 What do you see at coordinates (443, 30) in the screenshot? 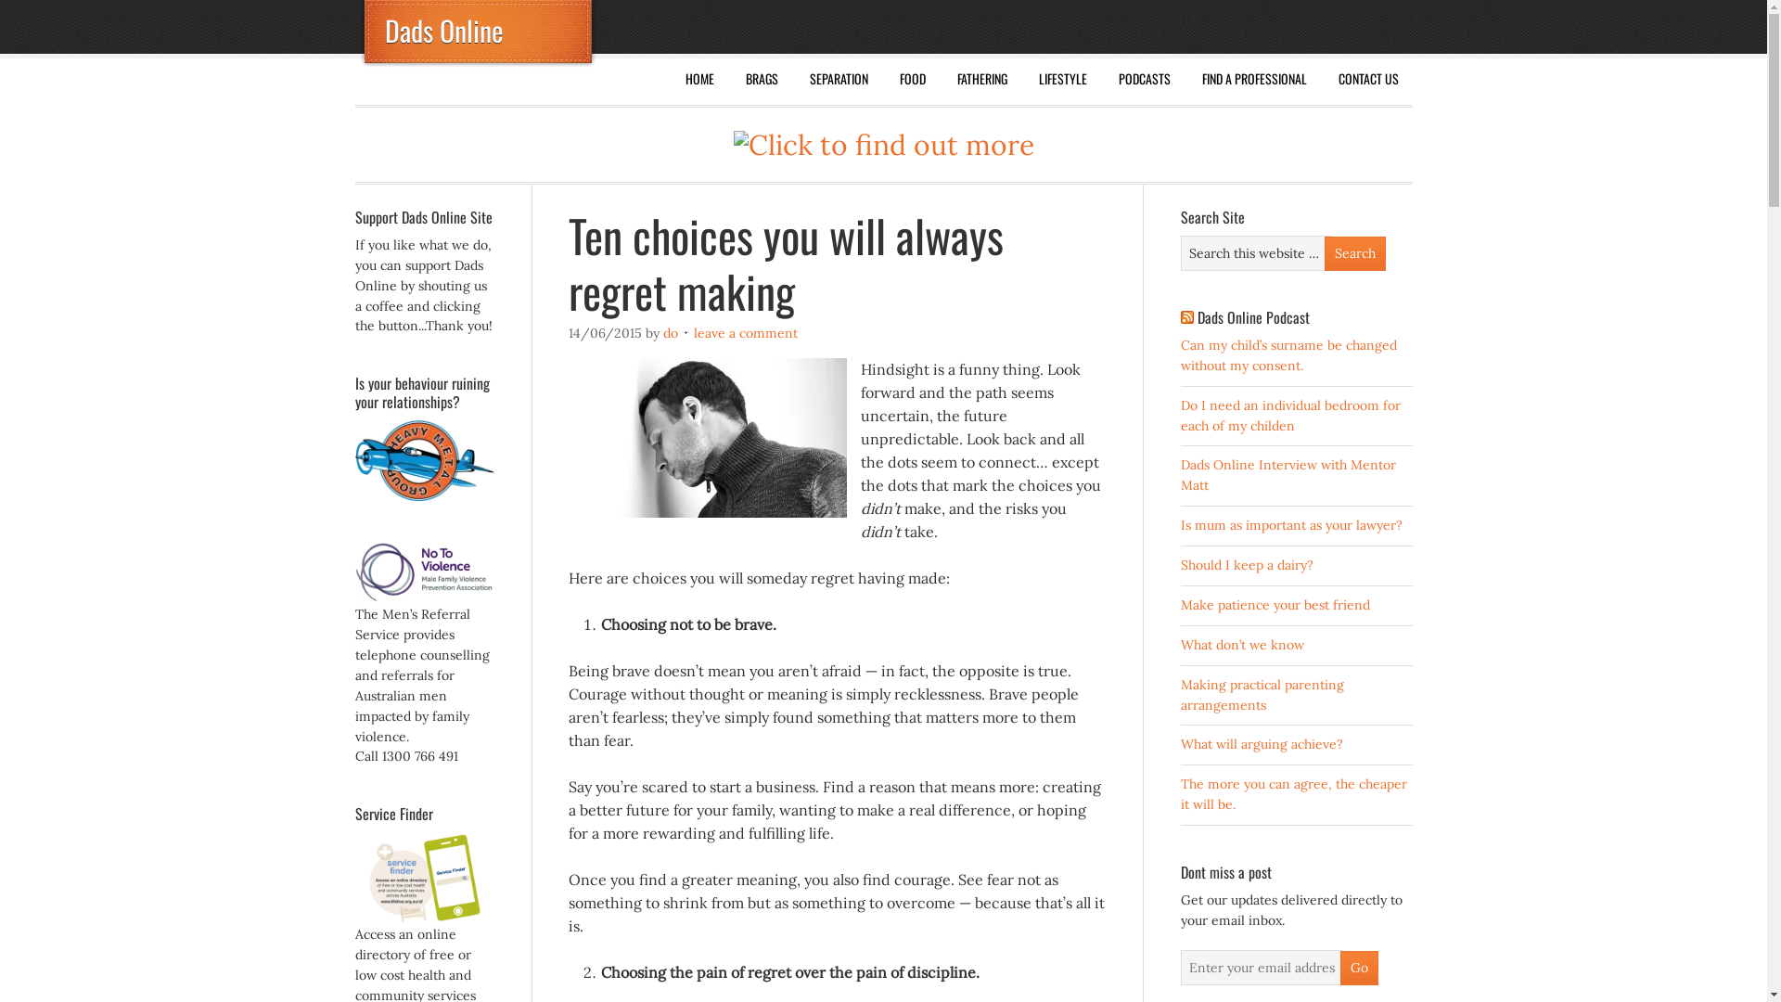
I see `Dads Online` at bounding box center [443, 30].